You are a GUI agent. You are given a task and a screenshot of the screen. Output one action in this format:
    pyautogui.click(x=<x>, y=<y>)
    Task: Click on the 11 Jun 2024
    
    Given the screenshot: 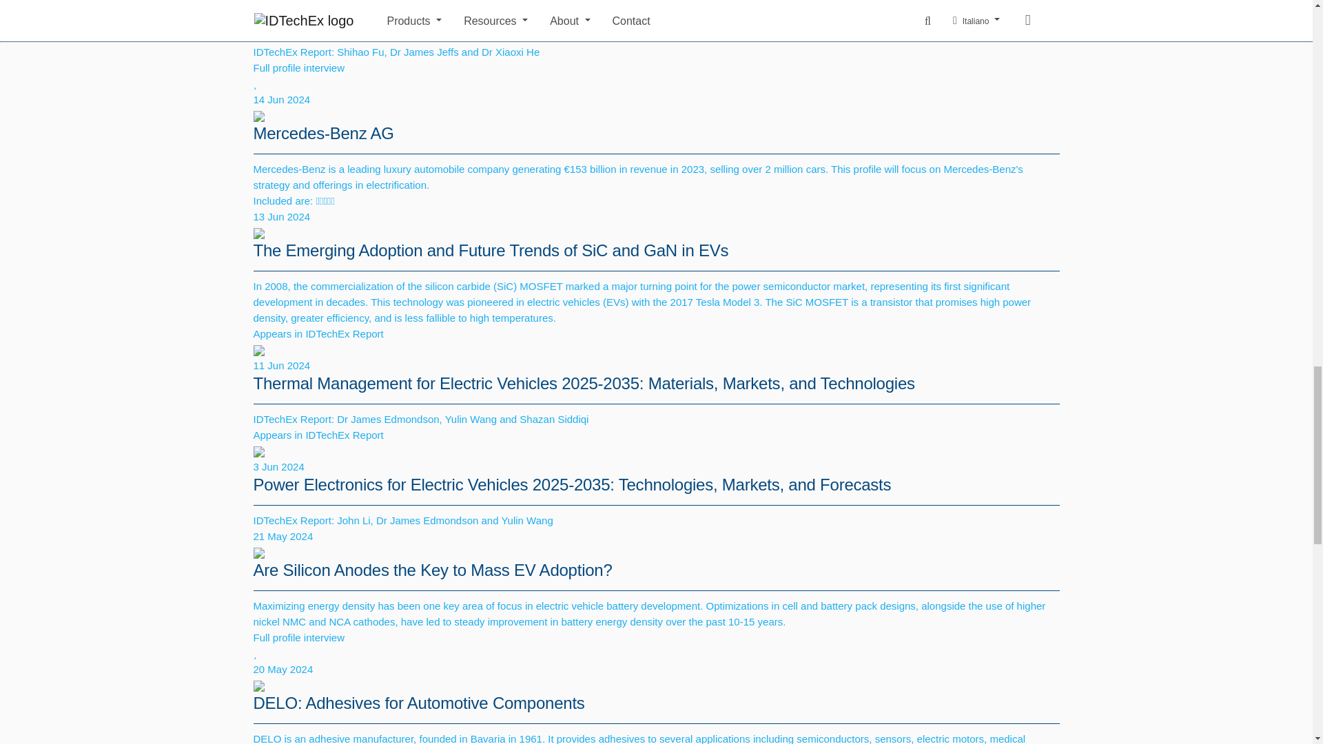 What is the action you would take?
    pyautogui.click(x=656, y=365)
    